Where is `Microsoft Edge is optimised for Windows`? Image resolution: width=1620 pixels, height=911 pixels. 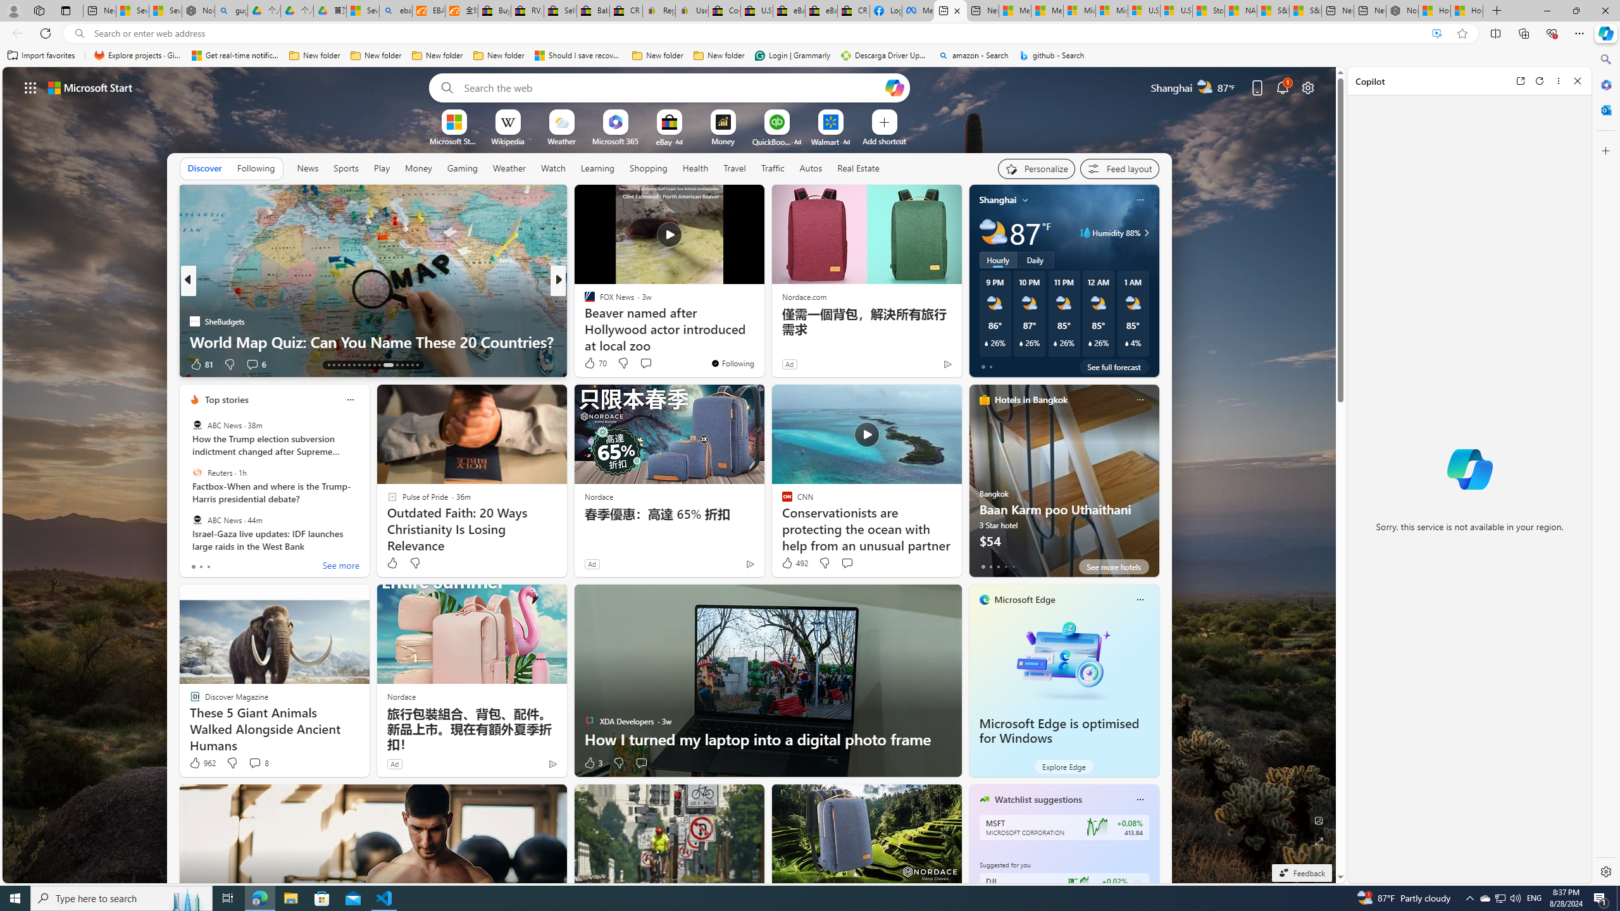 Microsoft Edge is optimised for Windows is located at coordinates (1063, 659).